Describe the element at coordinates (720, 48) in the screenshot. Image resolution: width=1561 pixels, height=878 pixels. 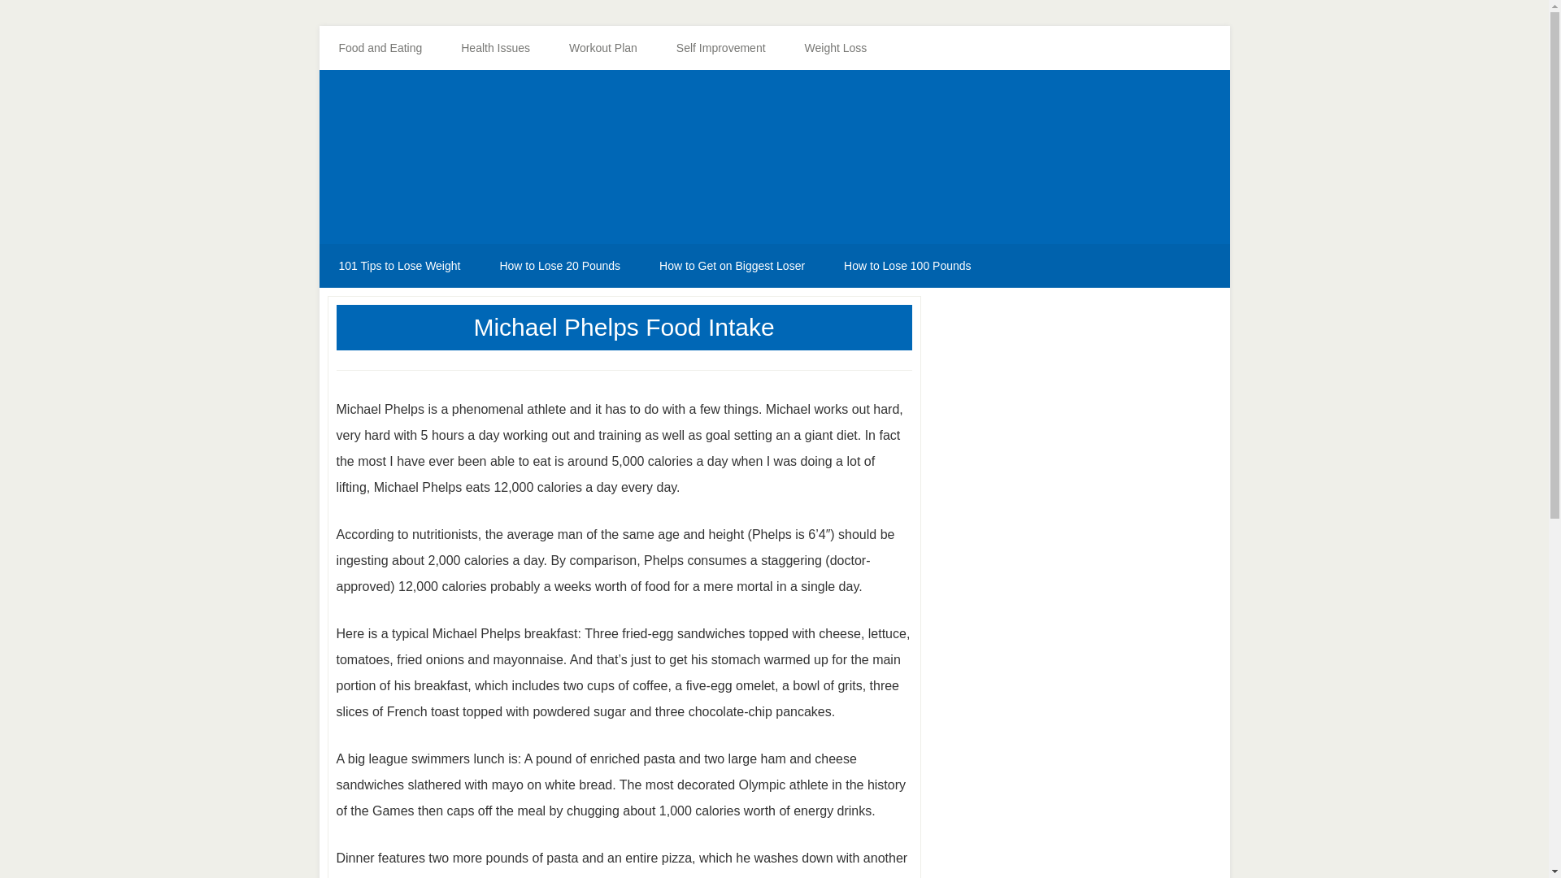
I see `Self Improvement` at that location.